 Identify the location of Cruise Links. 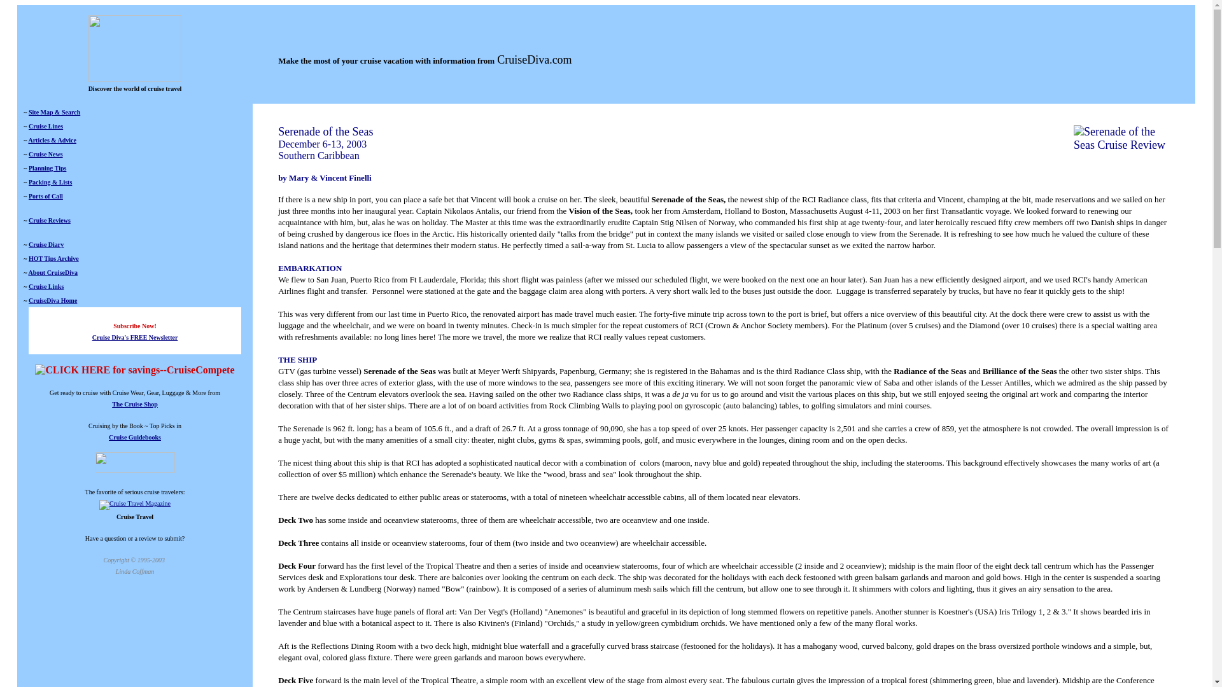
(46, 286).